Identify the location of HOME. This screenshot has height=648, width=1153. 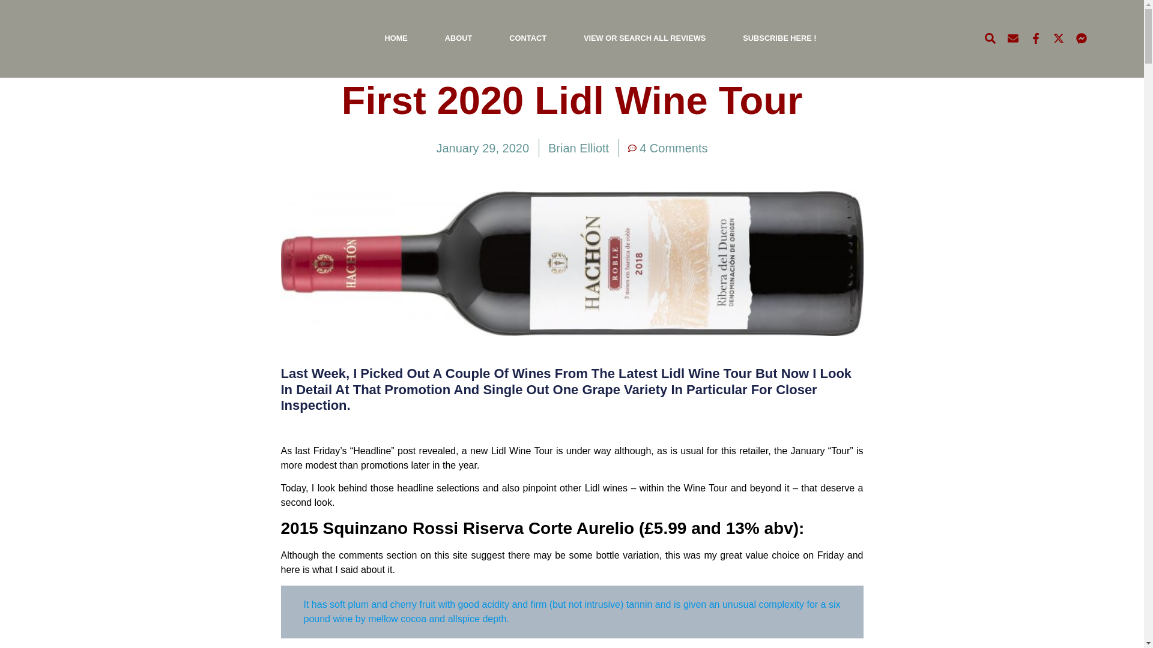
(395, 38).